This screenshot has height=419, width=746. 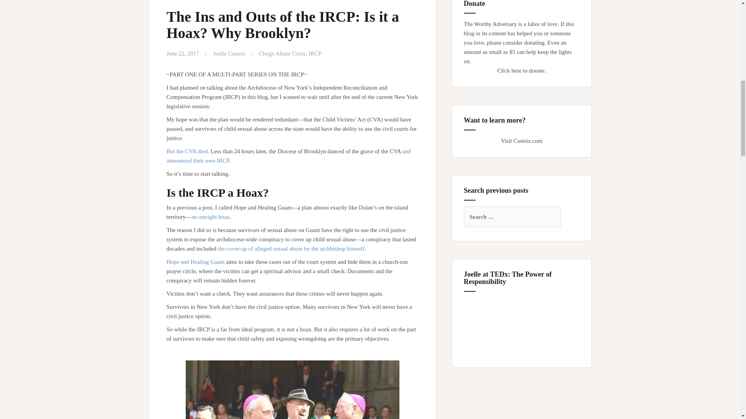 I want to click on June 22, 2017, so click(x=183, y=53).